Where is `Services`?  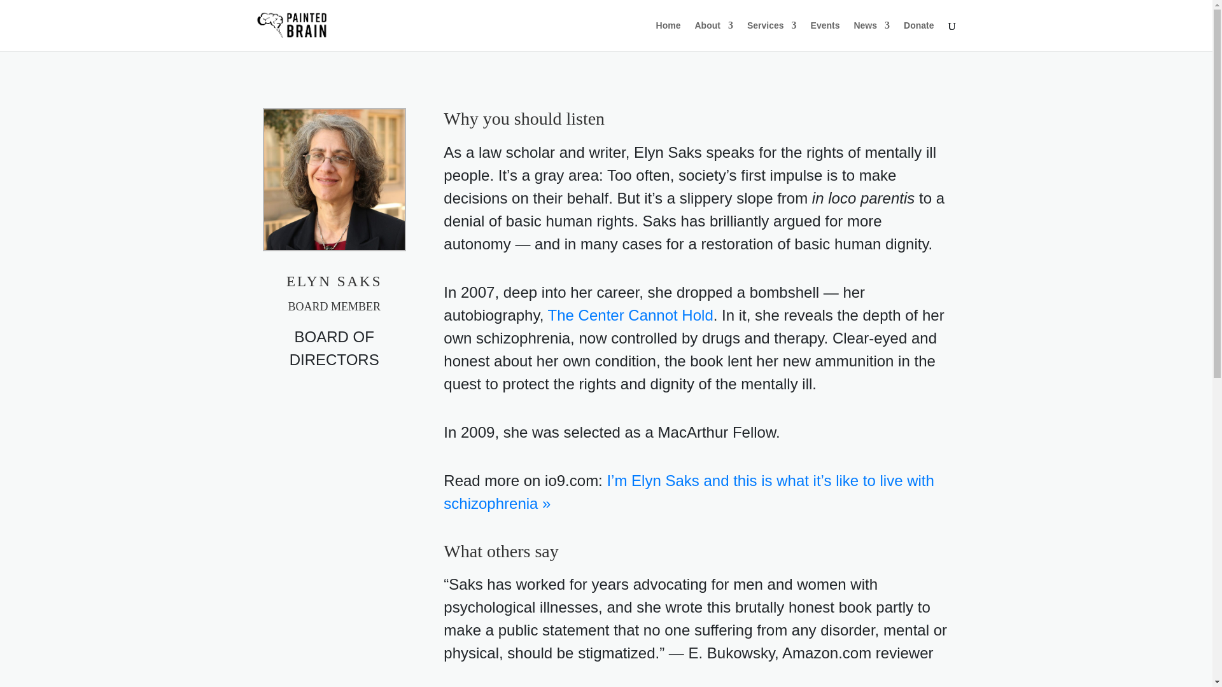 Services is located at coordinates (771, 36).